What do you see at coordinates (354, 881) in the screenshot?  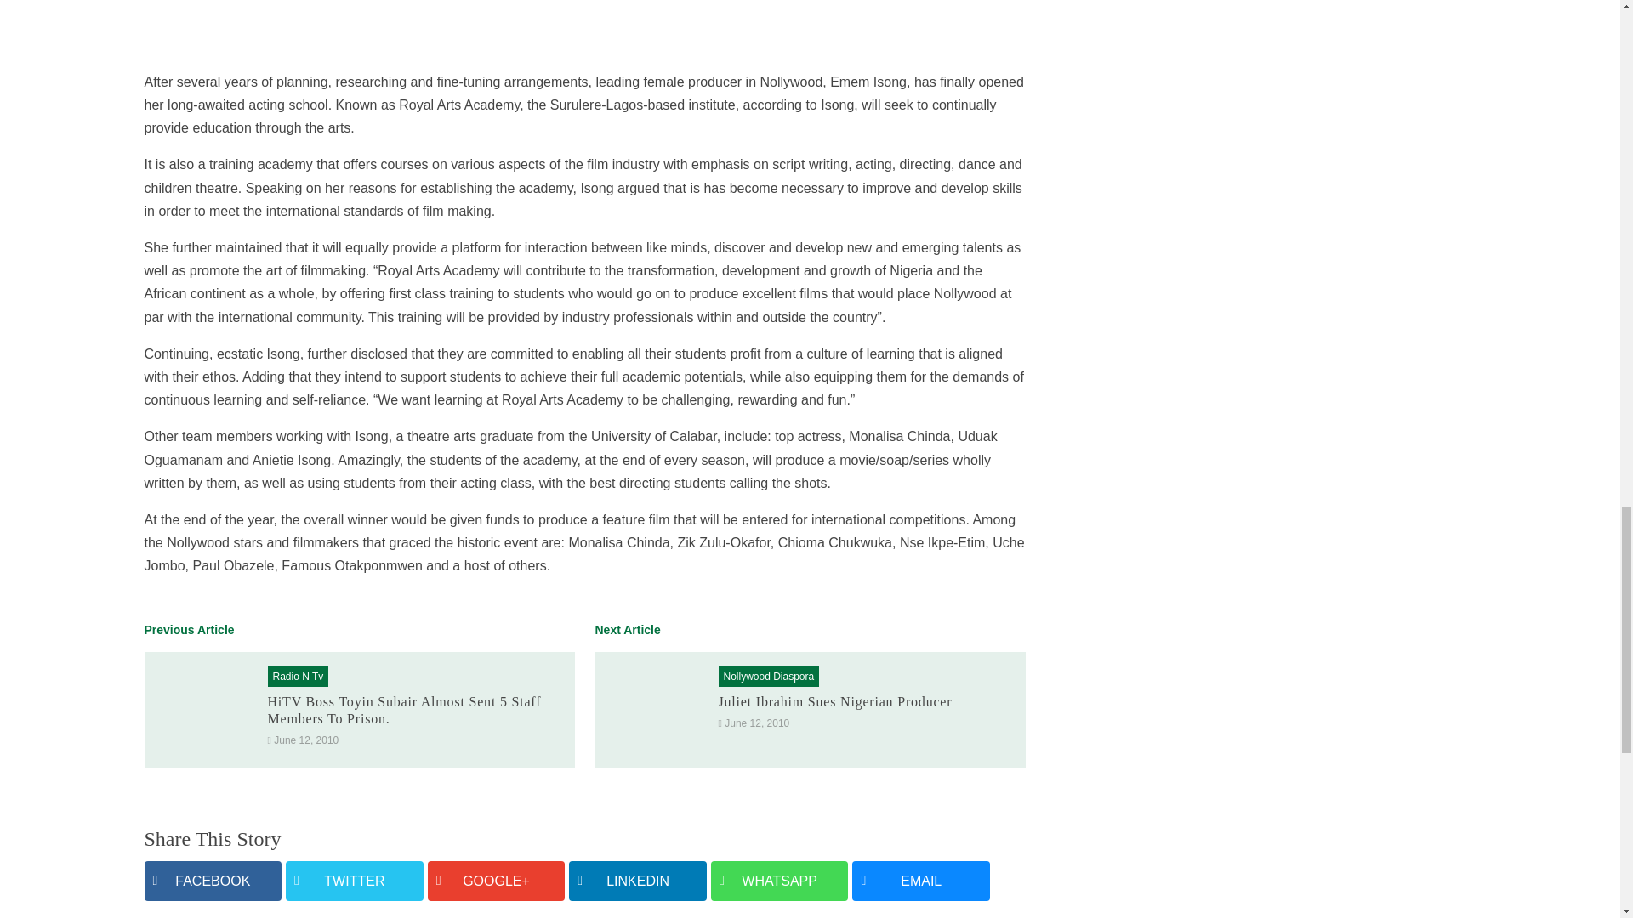 I see `twitter` at bounding box center [354, 881].